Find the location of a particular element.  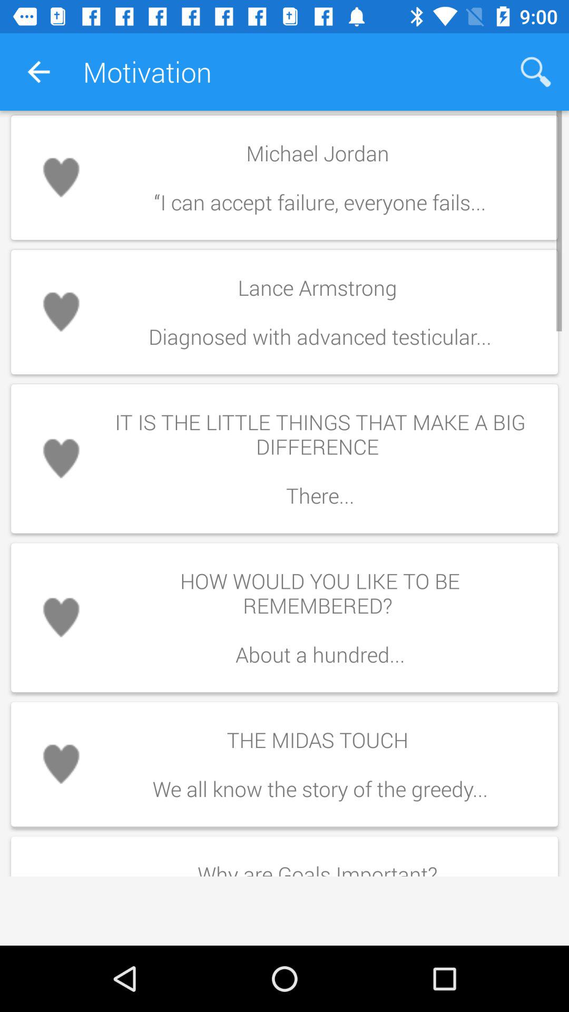

click on search icon is located at coordinates (535, 72).